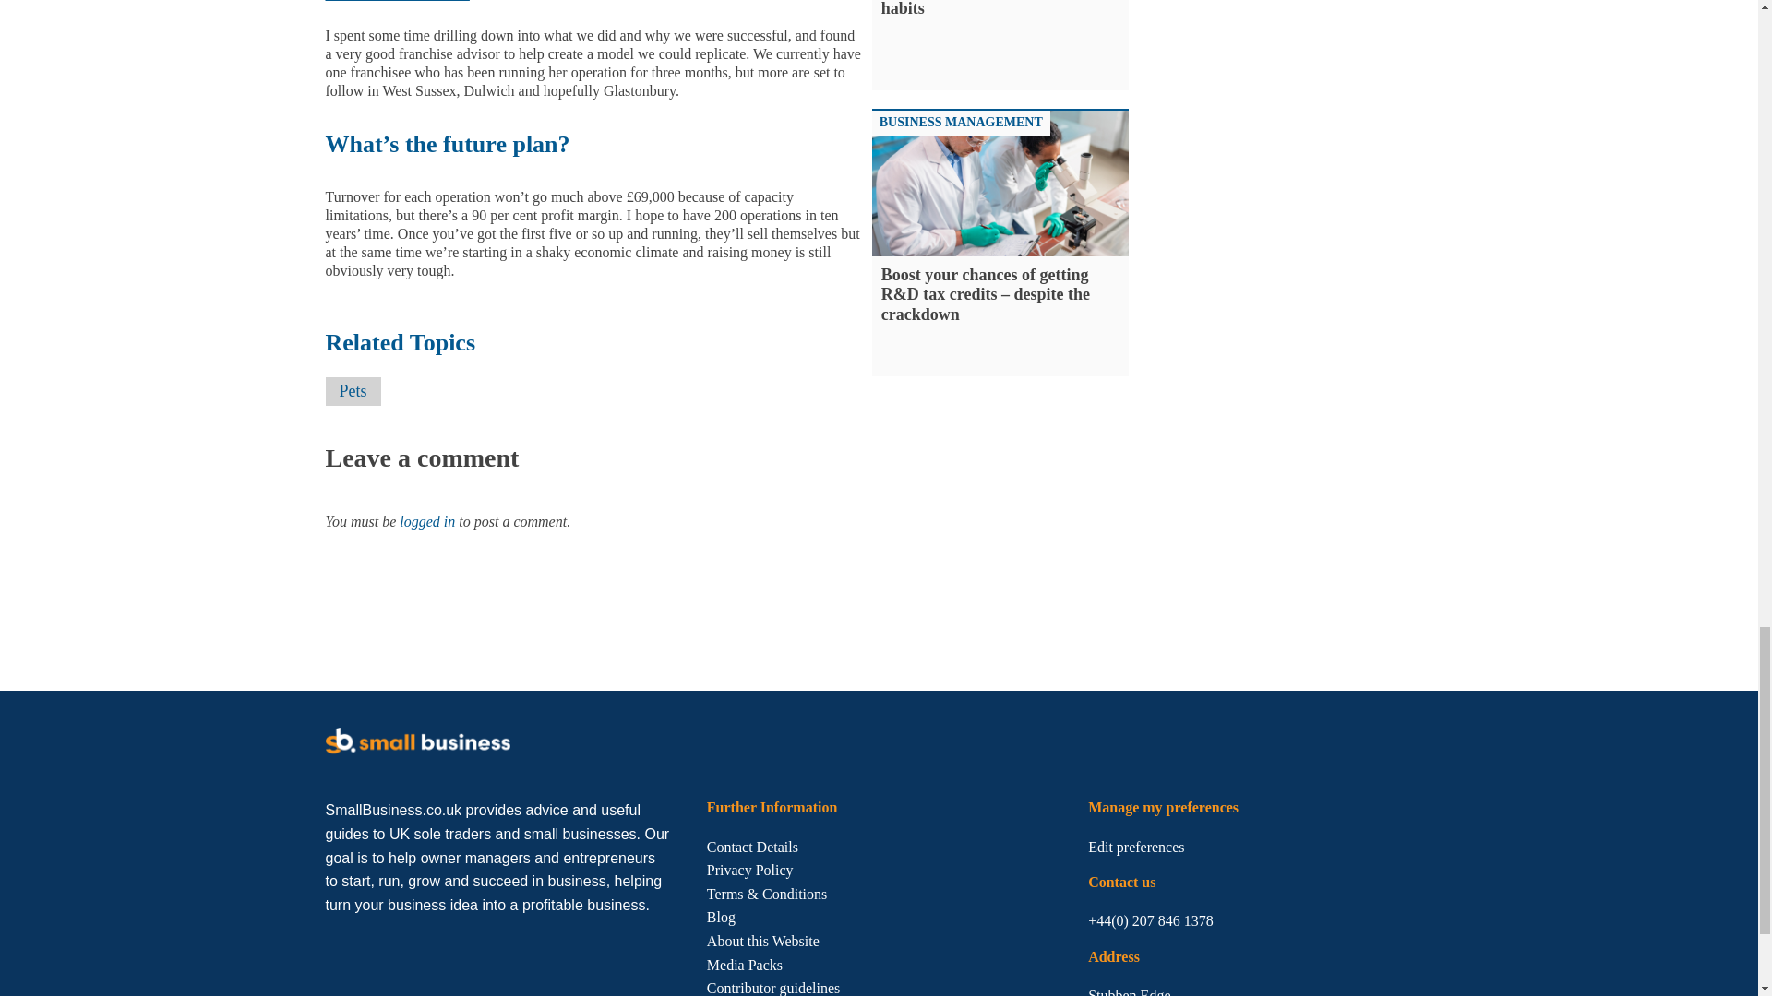  What do you see at coordinates (1293, 67) in the screenshot?
I see `3rd party ad content` at bounding box center [1293, 67].